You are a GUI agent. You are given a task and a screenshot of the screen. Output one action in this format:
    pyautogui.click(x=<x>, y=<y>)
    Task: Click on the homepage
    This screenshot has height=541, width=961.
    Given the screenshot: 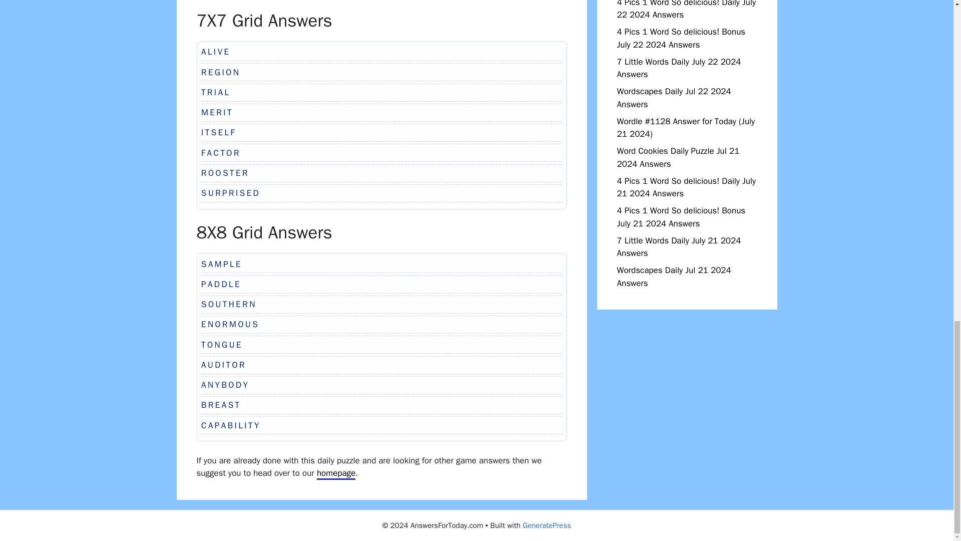 What is the action you would take?
    pyautogui.click(x=336, y=474)
    